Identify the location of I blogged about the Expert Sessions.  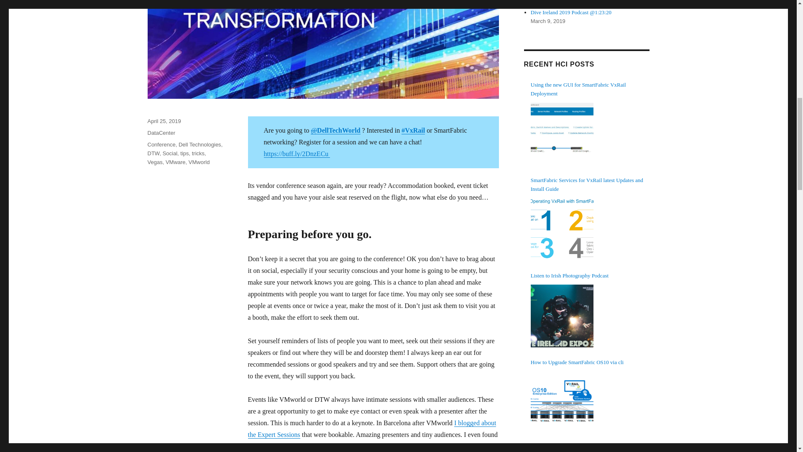
(371, 429).